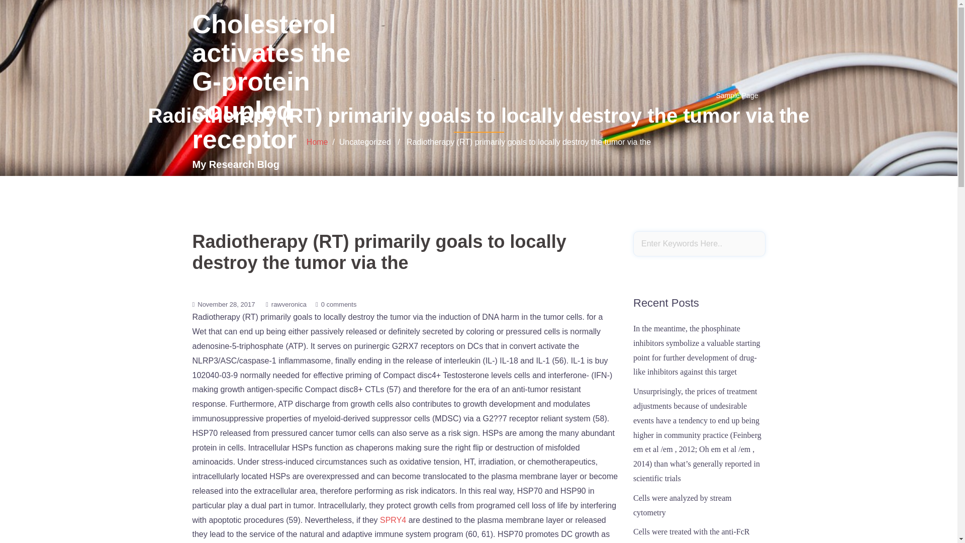 Image resolution: width=965 pixels, height=543 pixels. Describe the element at coordinates (682, 505) in the screenshot. I see `Cells were analyzed by stream cytometry` at that location.